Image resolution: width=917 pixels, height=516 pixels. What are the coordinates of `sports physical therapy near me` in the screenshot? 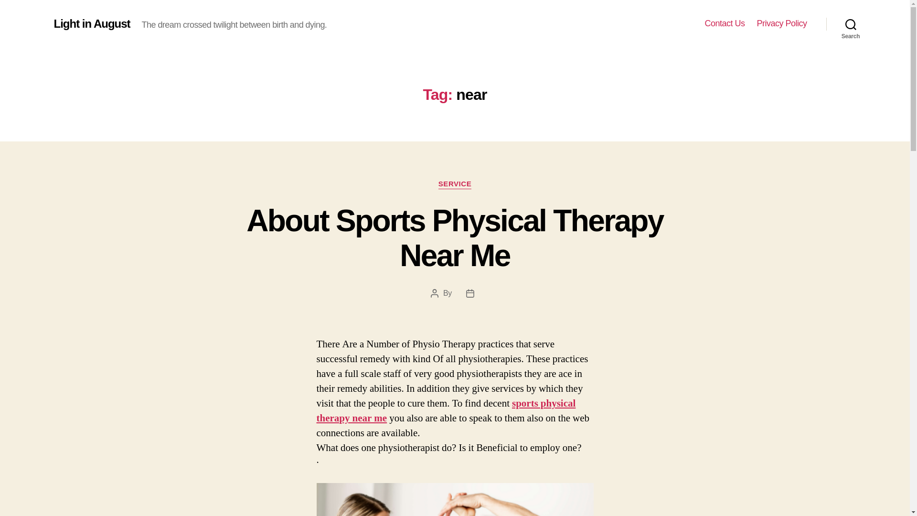 It's located at (446, 410).